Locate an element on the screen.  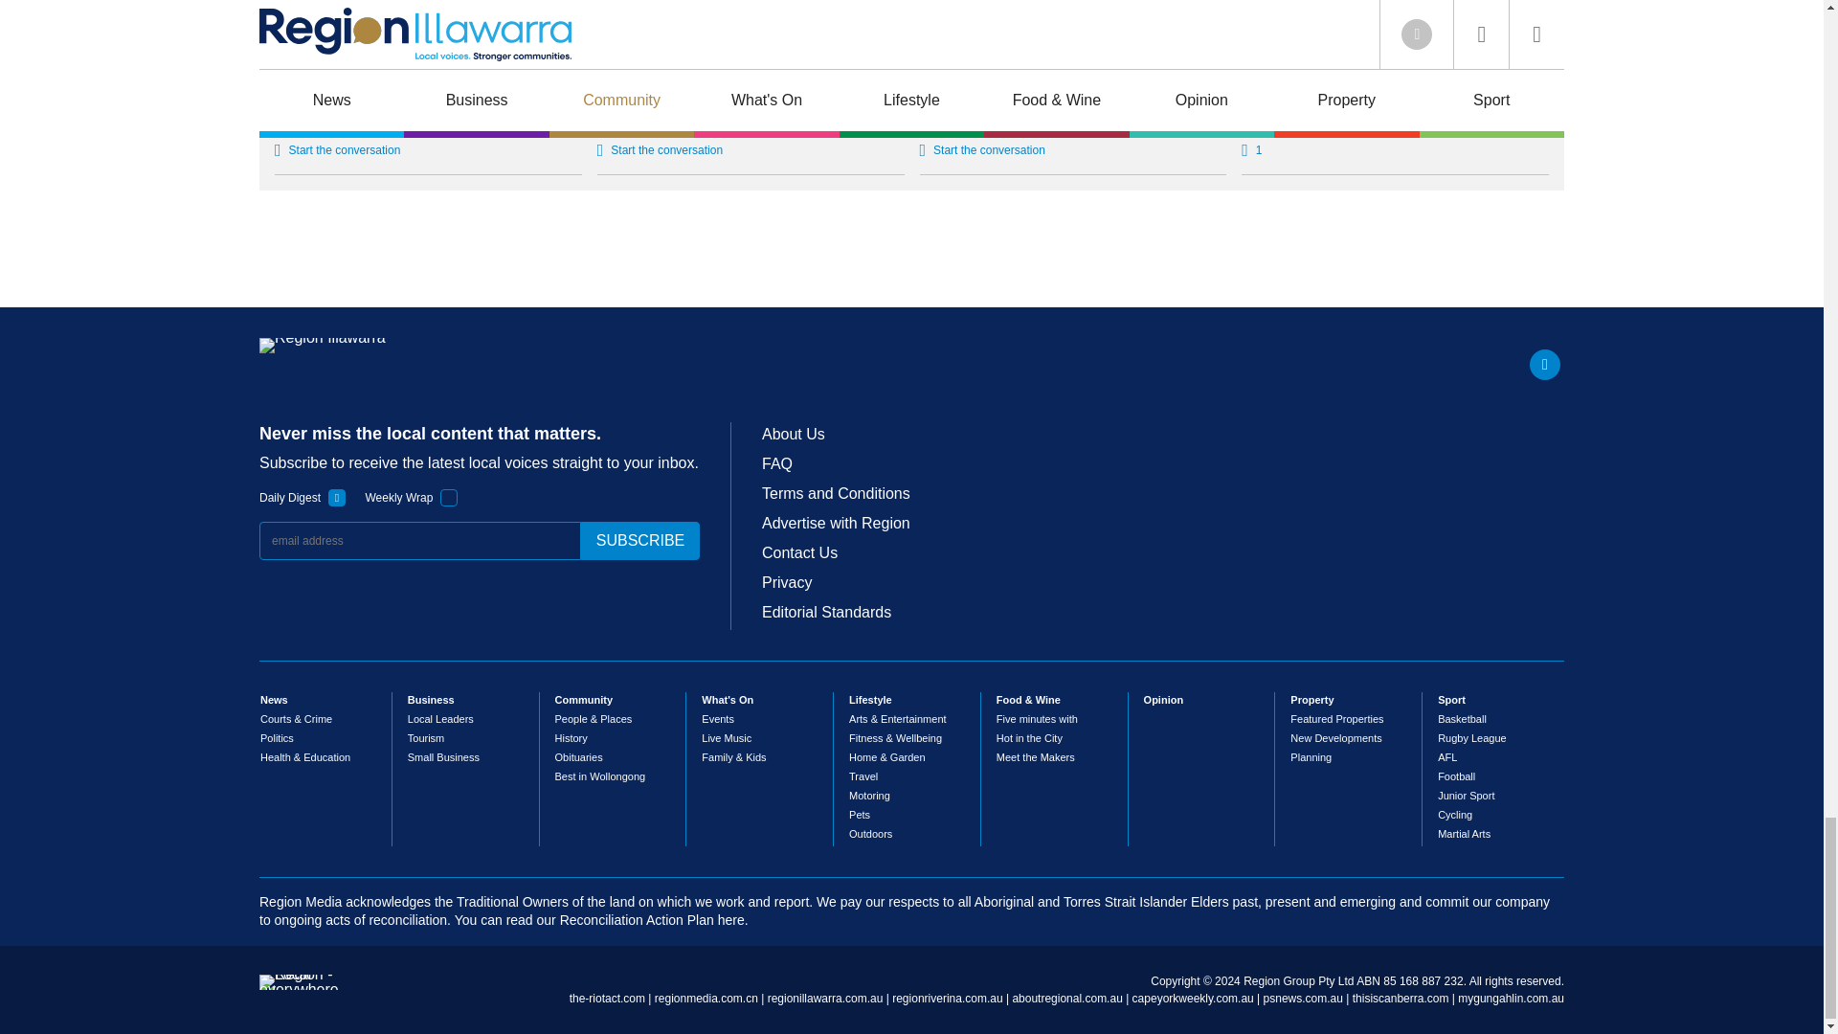
1 is located at coordinates (337, 498).